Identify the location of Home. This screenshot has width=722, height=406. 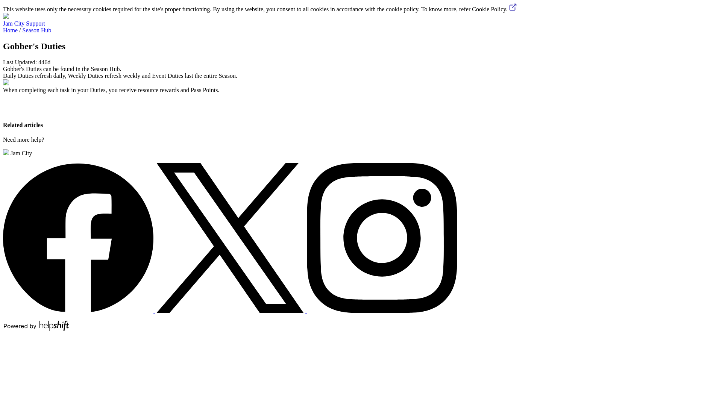
(10, 30).